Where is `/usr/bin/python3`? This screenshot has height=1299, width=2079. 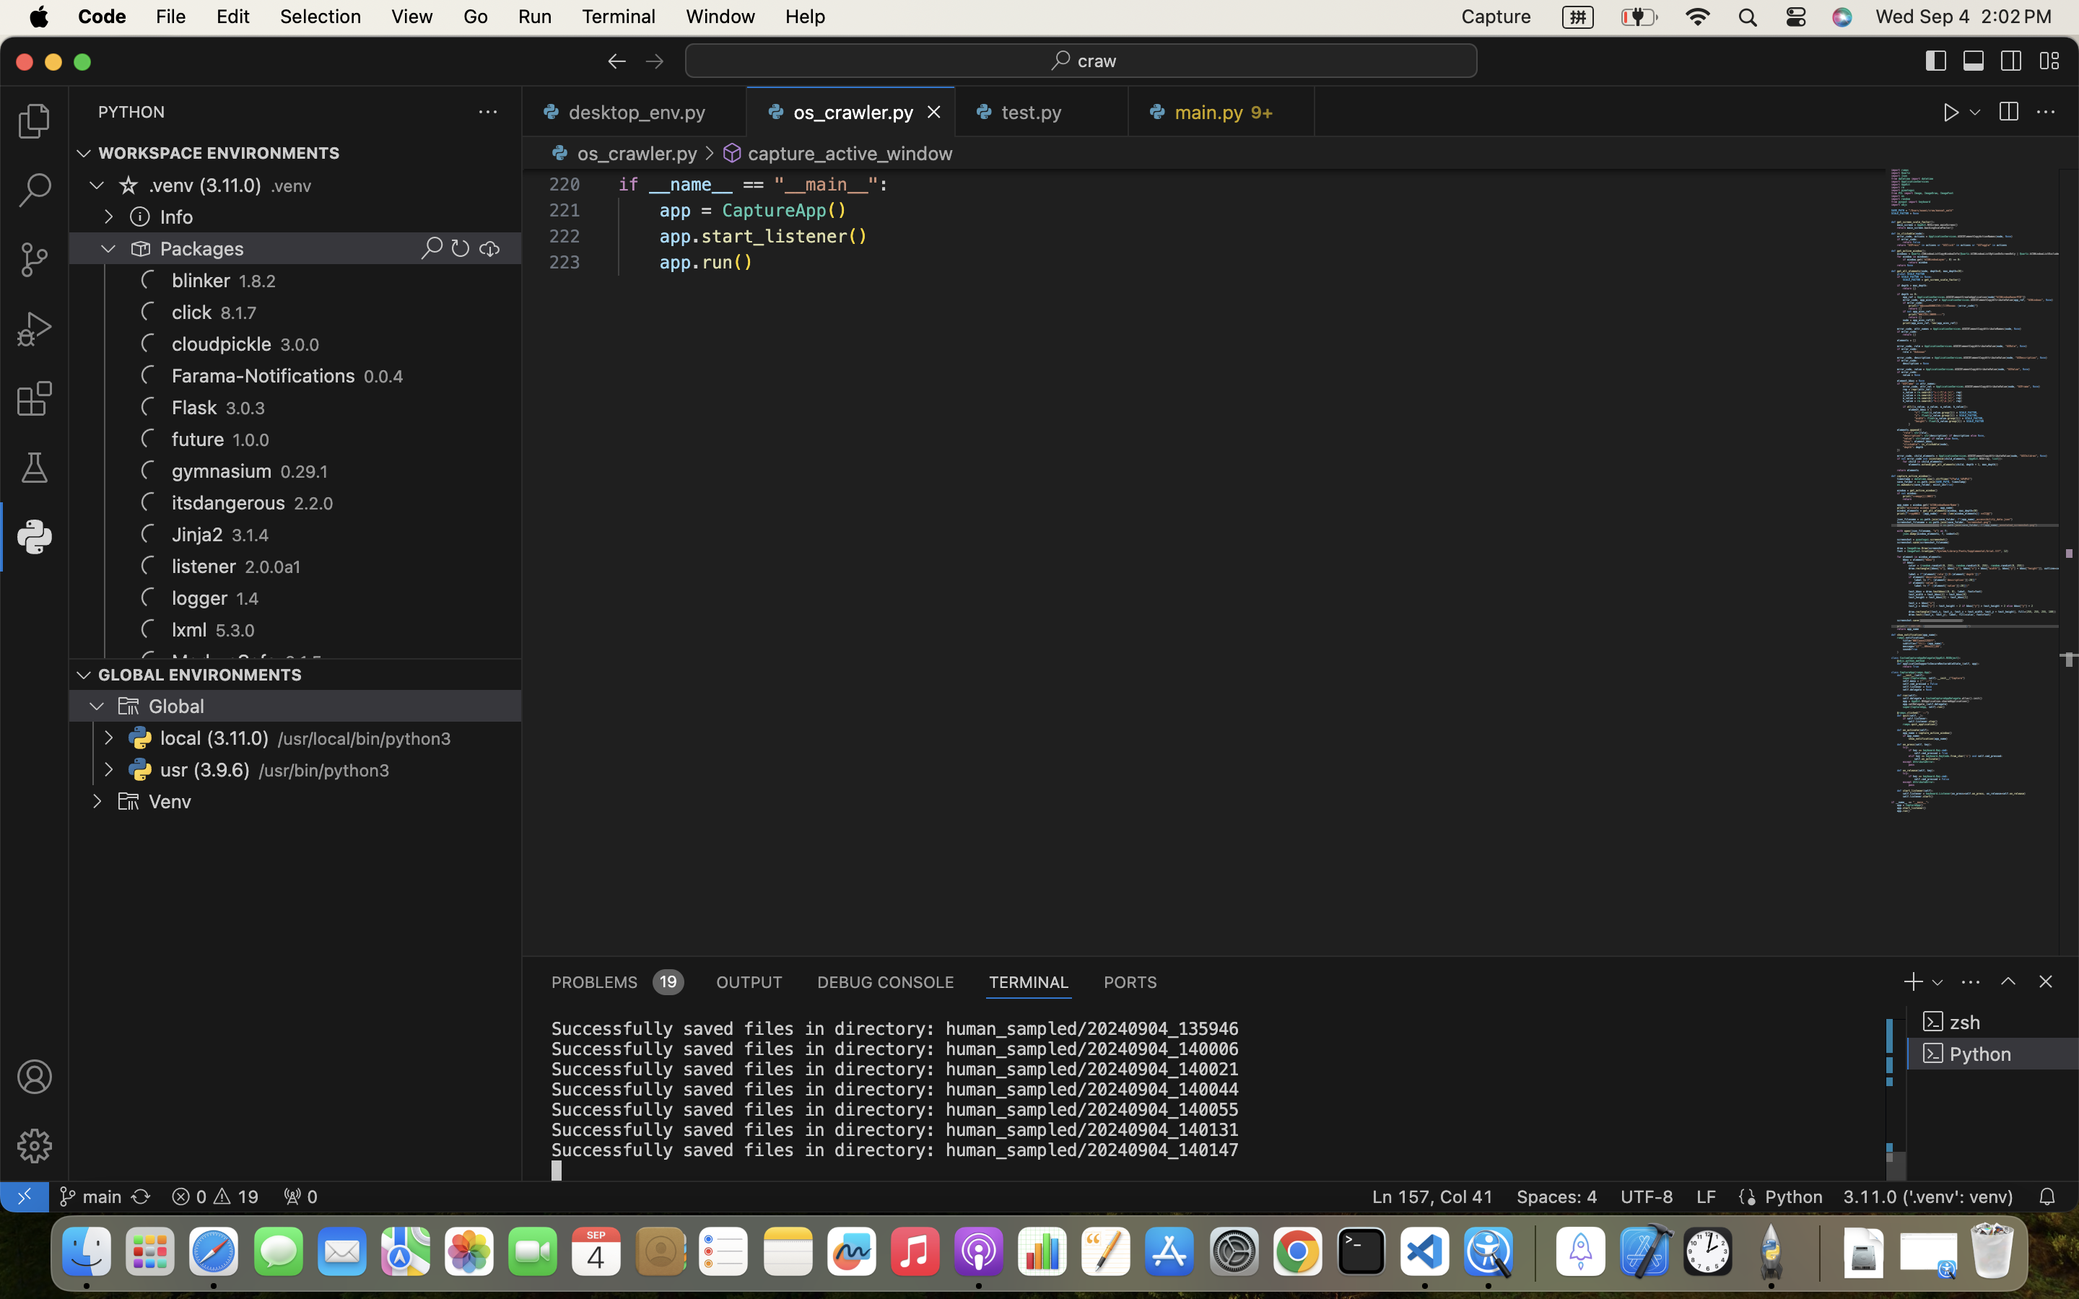
/usr/bin/python3 is located at coordinates (324, 771).